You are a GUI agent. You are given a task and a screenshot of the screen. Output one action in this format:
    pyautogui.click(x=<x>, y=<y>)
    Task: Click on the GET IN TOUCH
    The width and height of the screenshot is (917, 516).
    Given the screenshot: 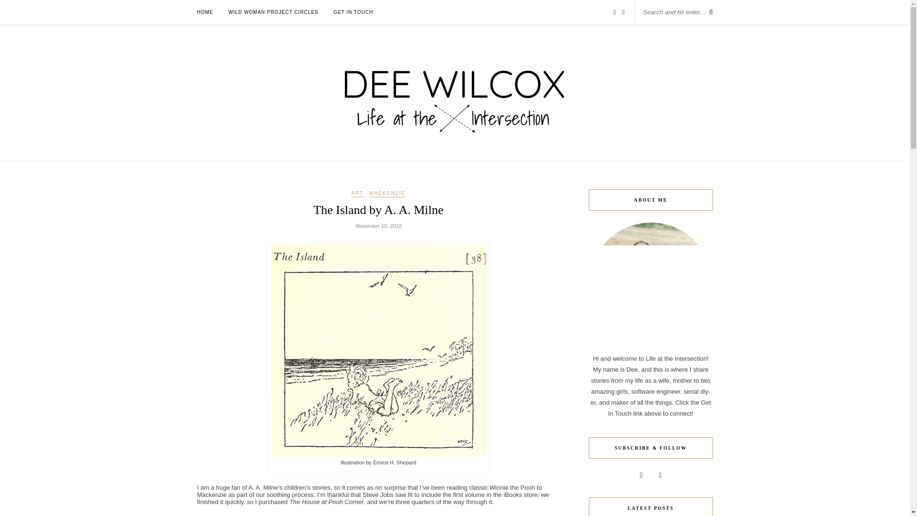 What is the action you would take?
    pyautogui.click(x=353, y=12)
    